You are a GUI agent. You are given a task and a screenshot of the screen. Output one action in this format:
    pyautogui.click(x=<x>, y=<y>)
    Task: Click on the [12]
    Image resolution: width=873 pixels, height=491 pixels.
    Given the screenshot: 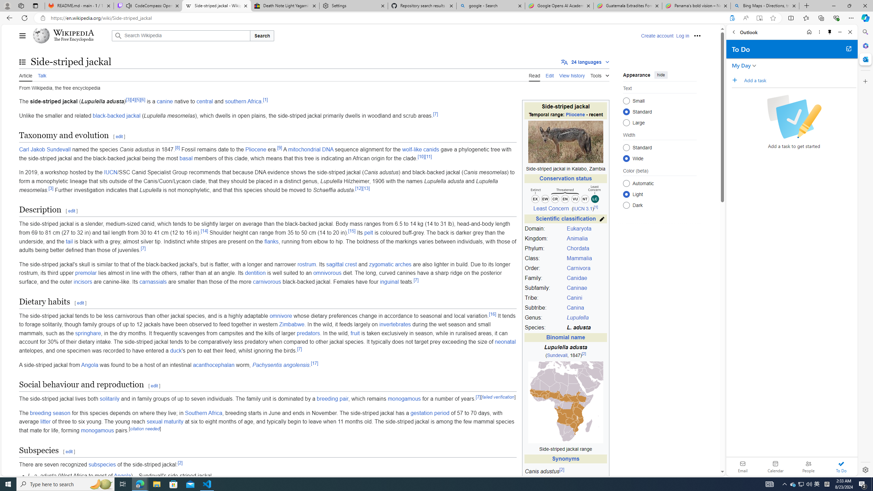 What is the action you would take?
    pyautogui.click(x=359, y=188)
    